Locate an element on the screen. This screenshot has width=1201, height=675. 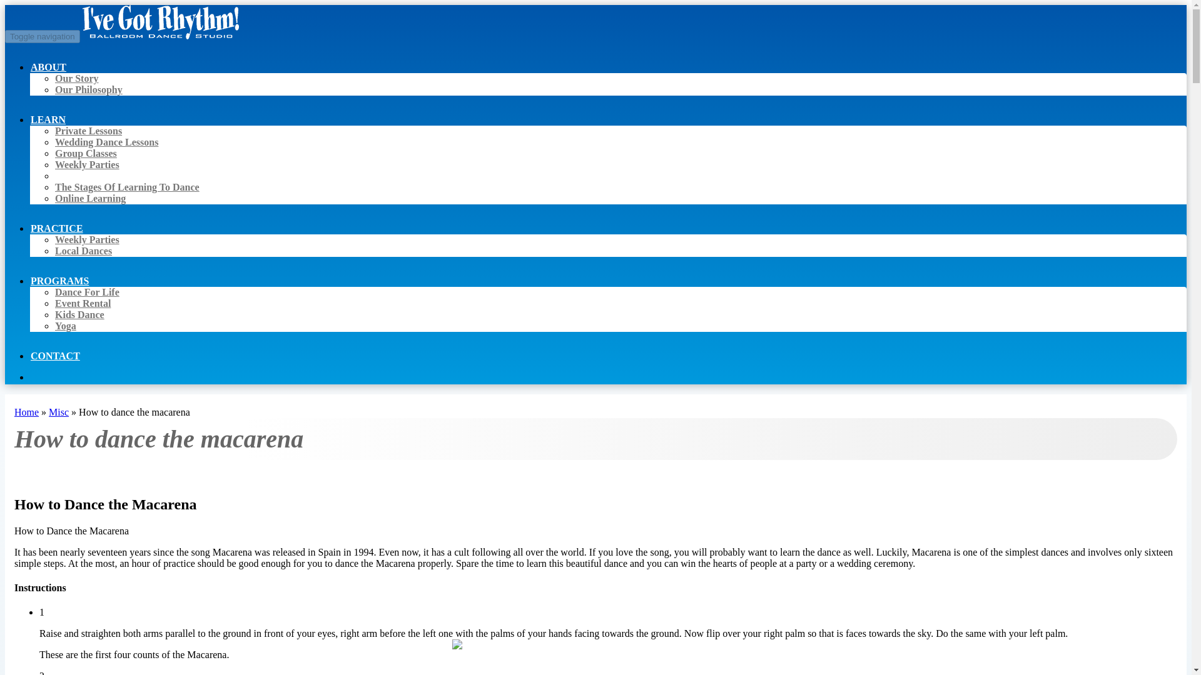
Our Story is located at coordinates (76, 77).